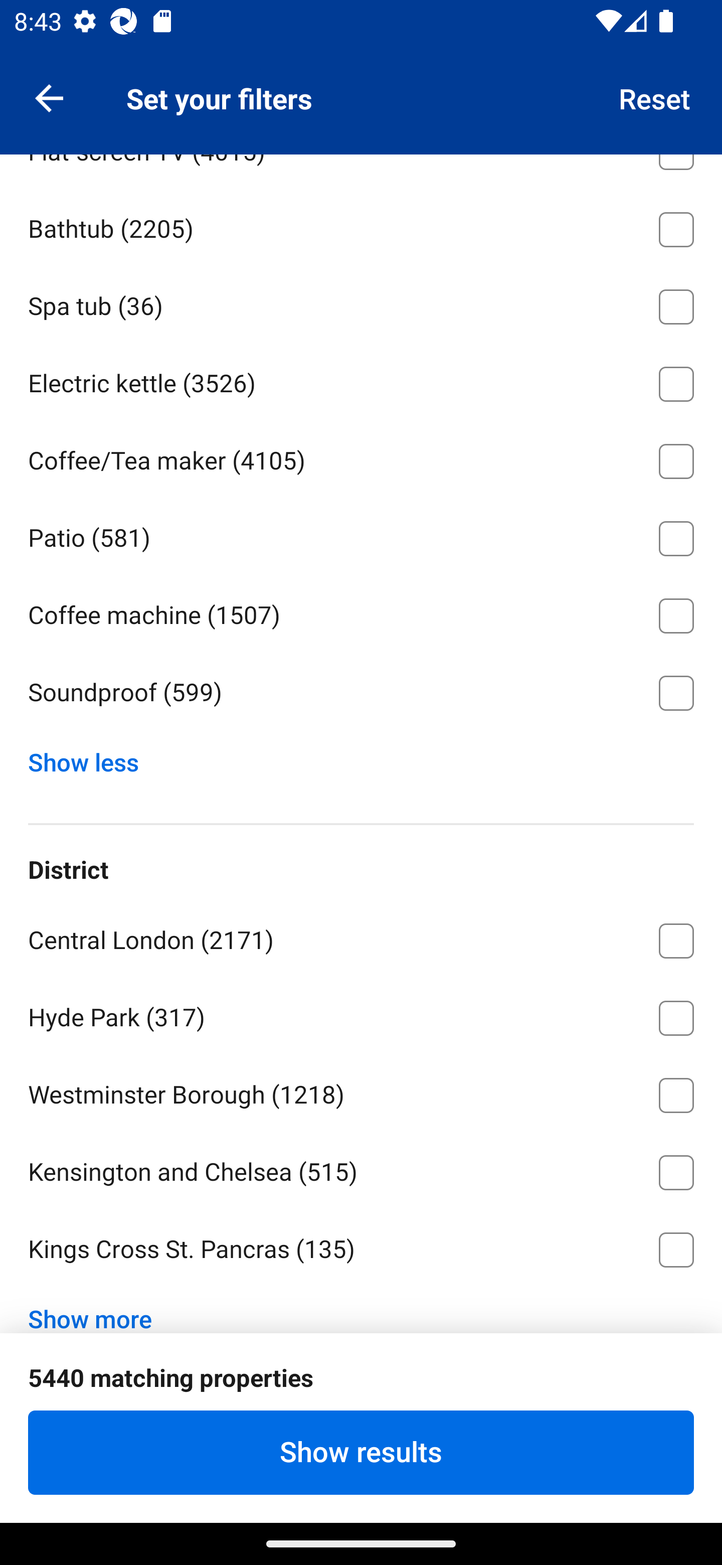  Describe the element at coordinates (90, 758) in the screenshot. I see `Show less` at that location.